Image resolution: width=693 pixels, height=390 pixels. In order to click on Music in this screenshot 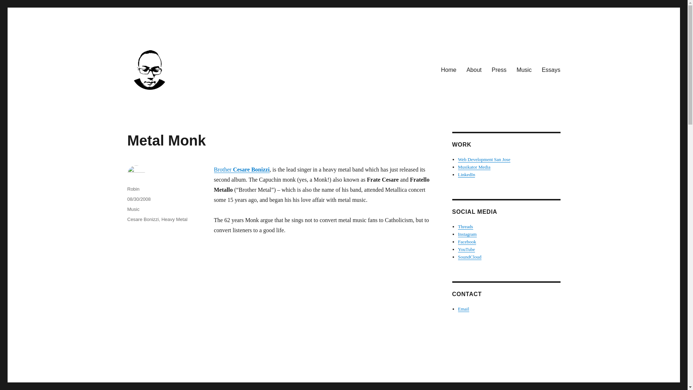, I will do `click(133, 209)`.